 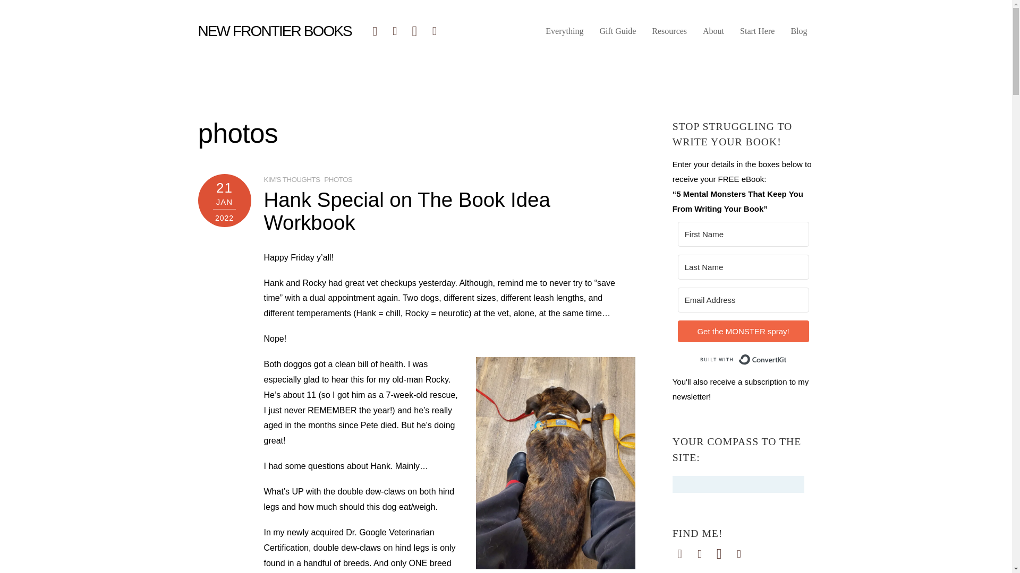 What do you see at coordinates (274, 31) in the screenshot?
I see `New Frontier Books` at bounding box center [274, 31].